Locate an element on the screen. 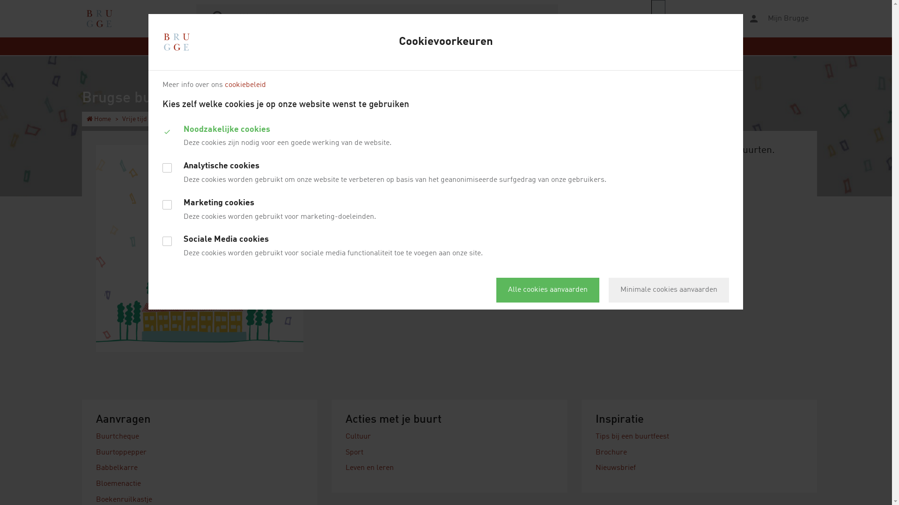 The image size is (899, 505). WELZIJN & ZORG is located at coordinates (568, 46).